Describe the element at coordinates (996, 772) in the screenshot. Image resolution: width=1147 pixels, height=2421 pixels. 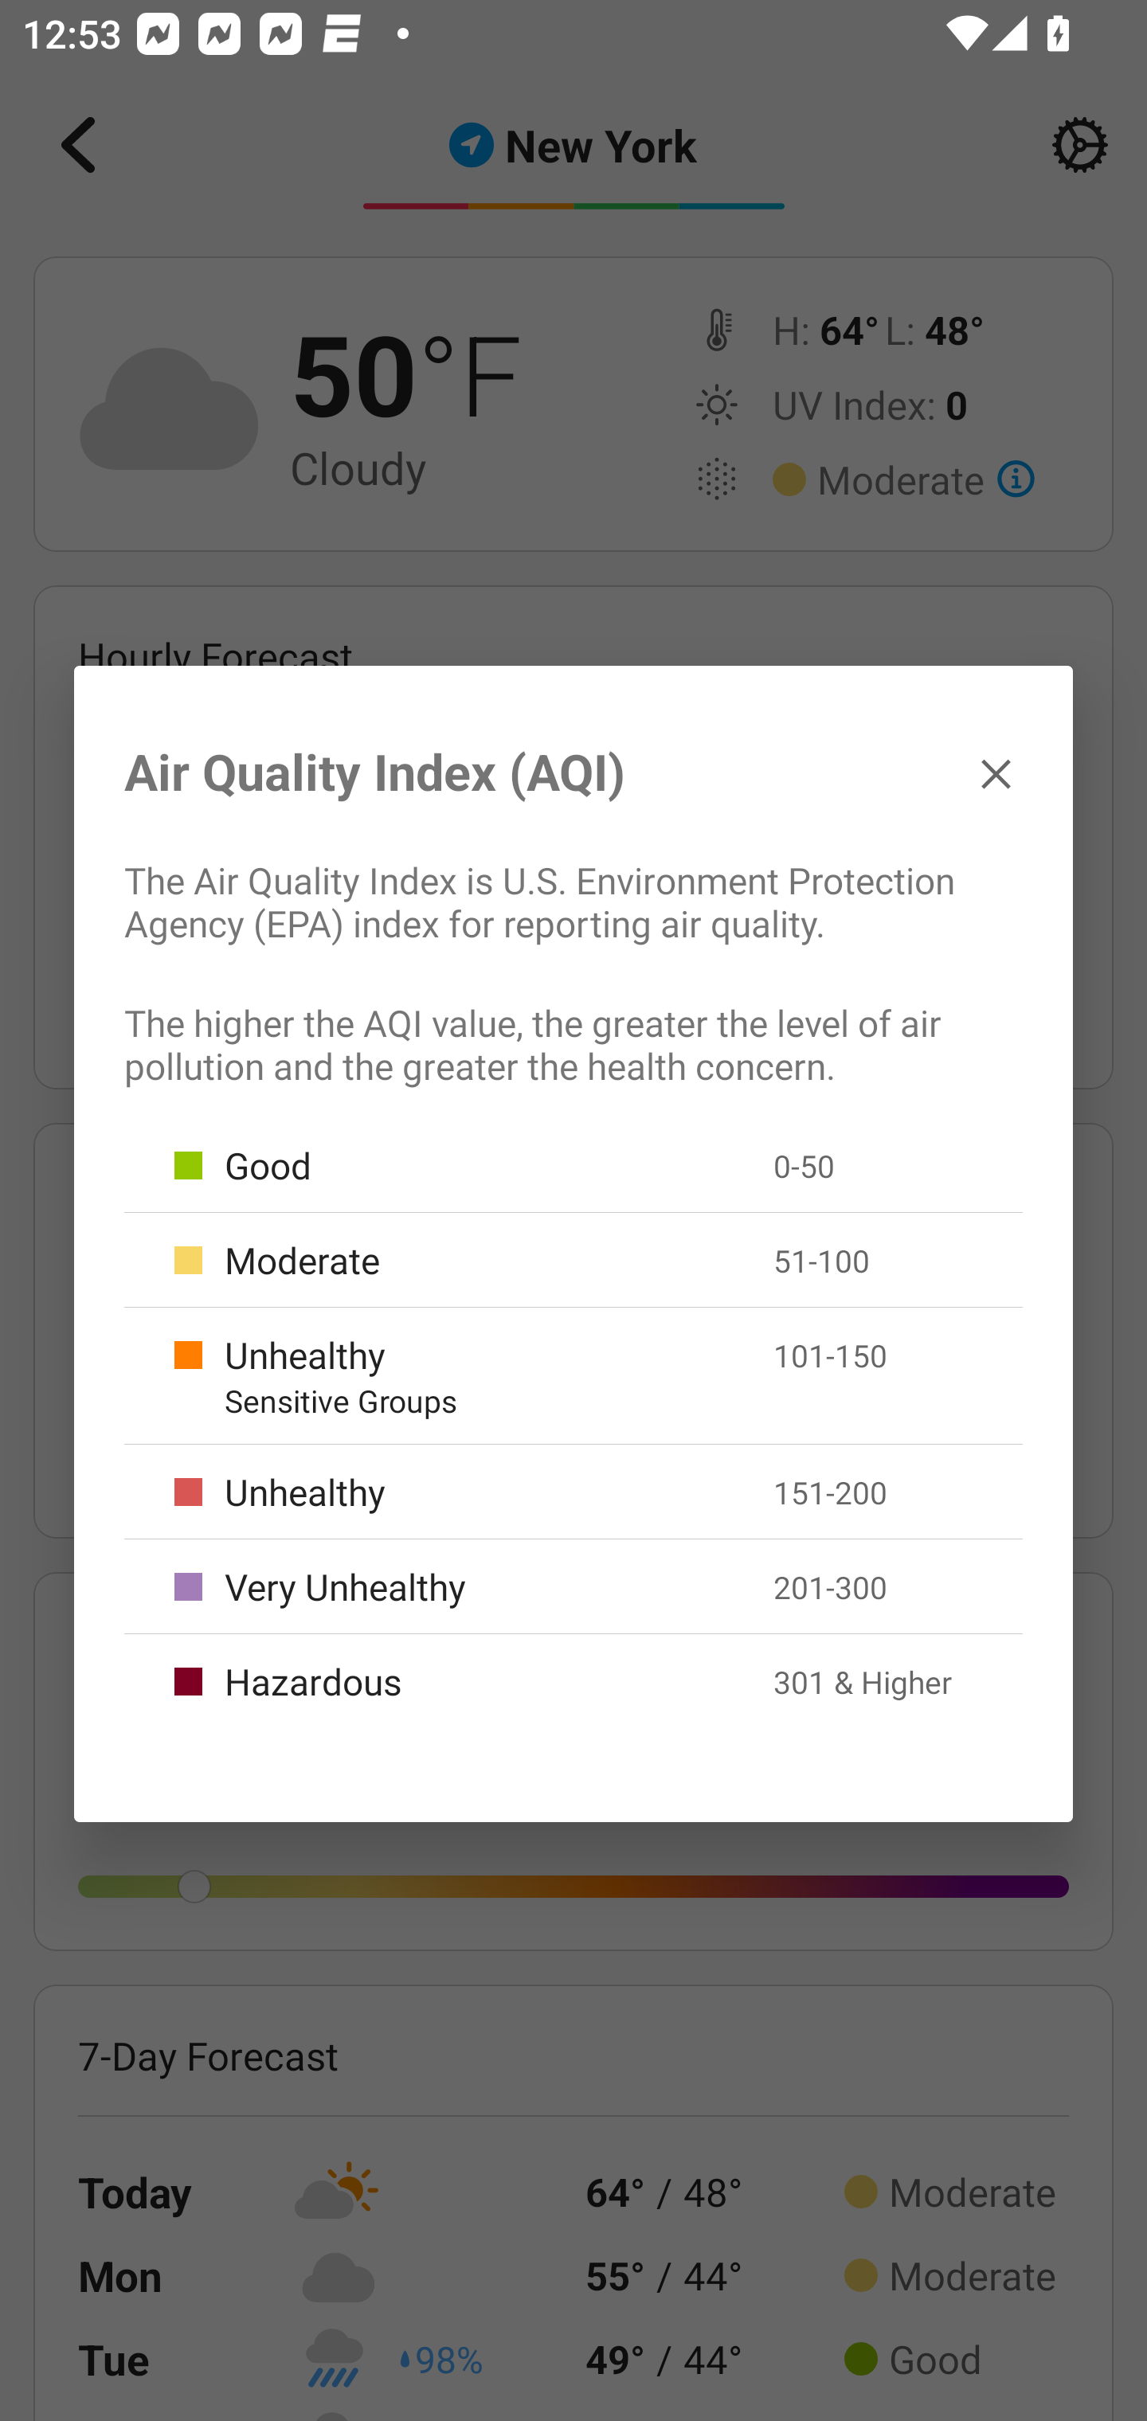
I see `✕` at that location.